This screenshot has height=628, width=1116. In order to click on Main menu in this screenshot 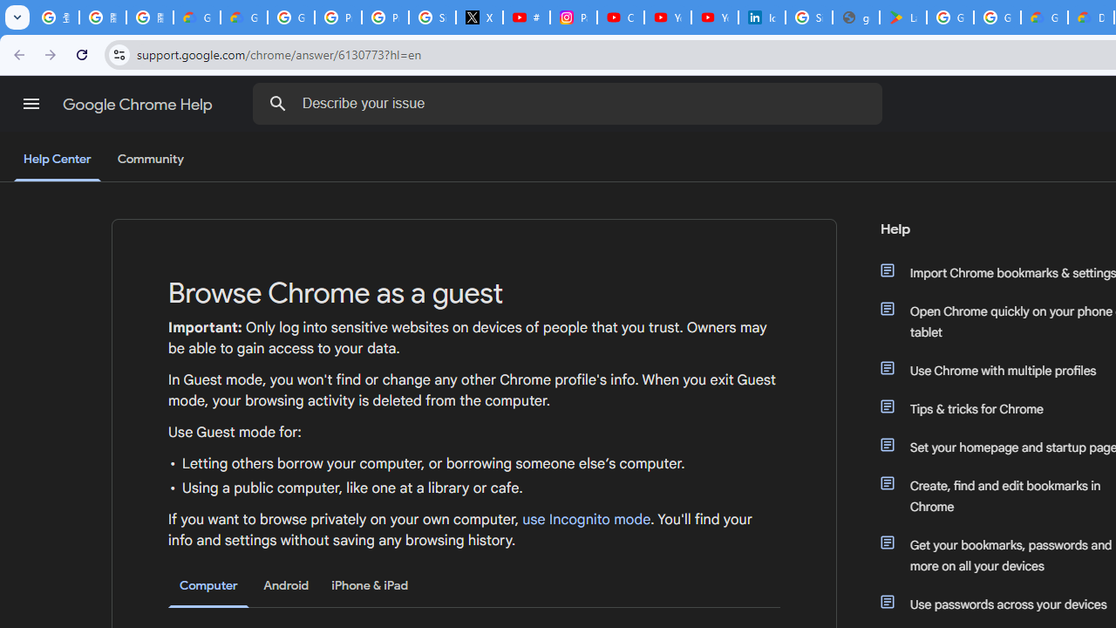, I will do `click(31, 104)`.